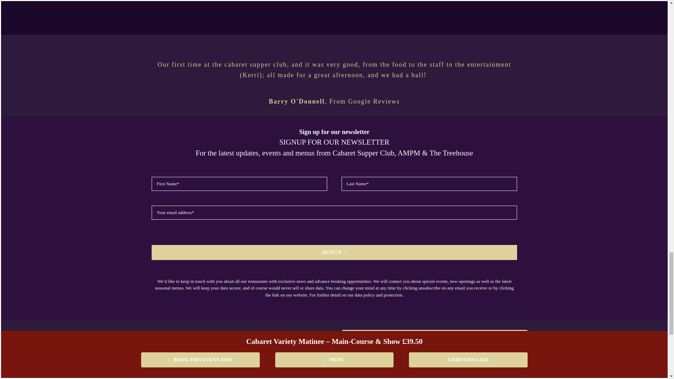 The width and height of the screenshot is (674, 379). What do you see at coordinates (458, 364) in the screenshot?
I see `LinkedIn` at bounding box center [458, 364].